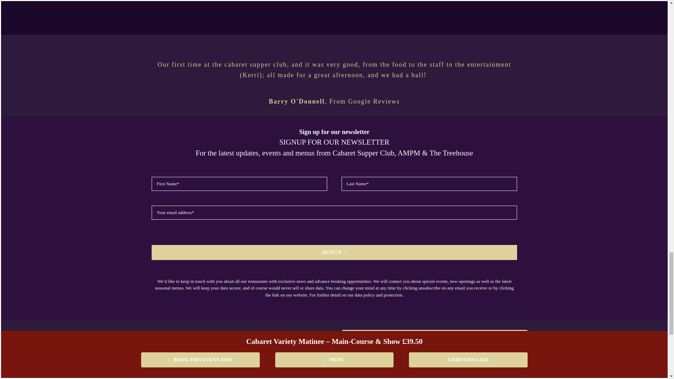 The width and height of the screenshot is (674, 379). What do you see at coordinates (458, 364) in the screenshot?
I see `LinkedIn` at bounding box center [458, 364].